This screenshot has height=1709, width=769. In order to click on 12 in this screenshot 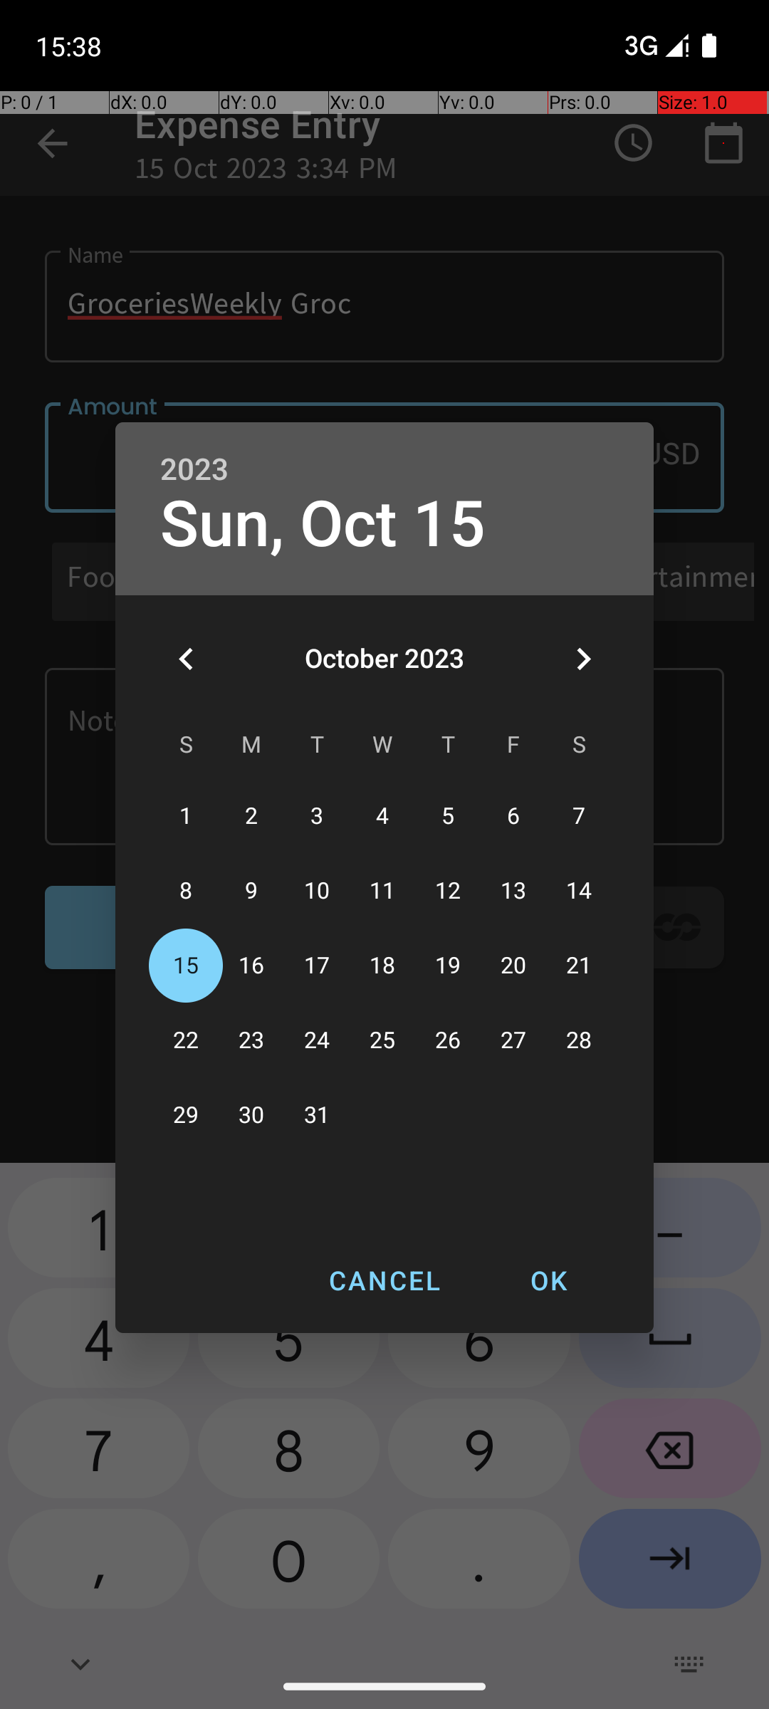, I will do `click(448, 892)`.